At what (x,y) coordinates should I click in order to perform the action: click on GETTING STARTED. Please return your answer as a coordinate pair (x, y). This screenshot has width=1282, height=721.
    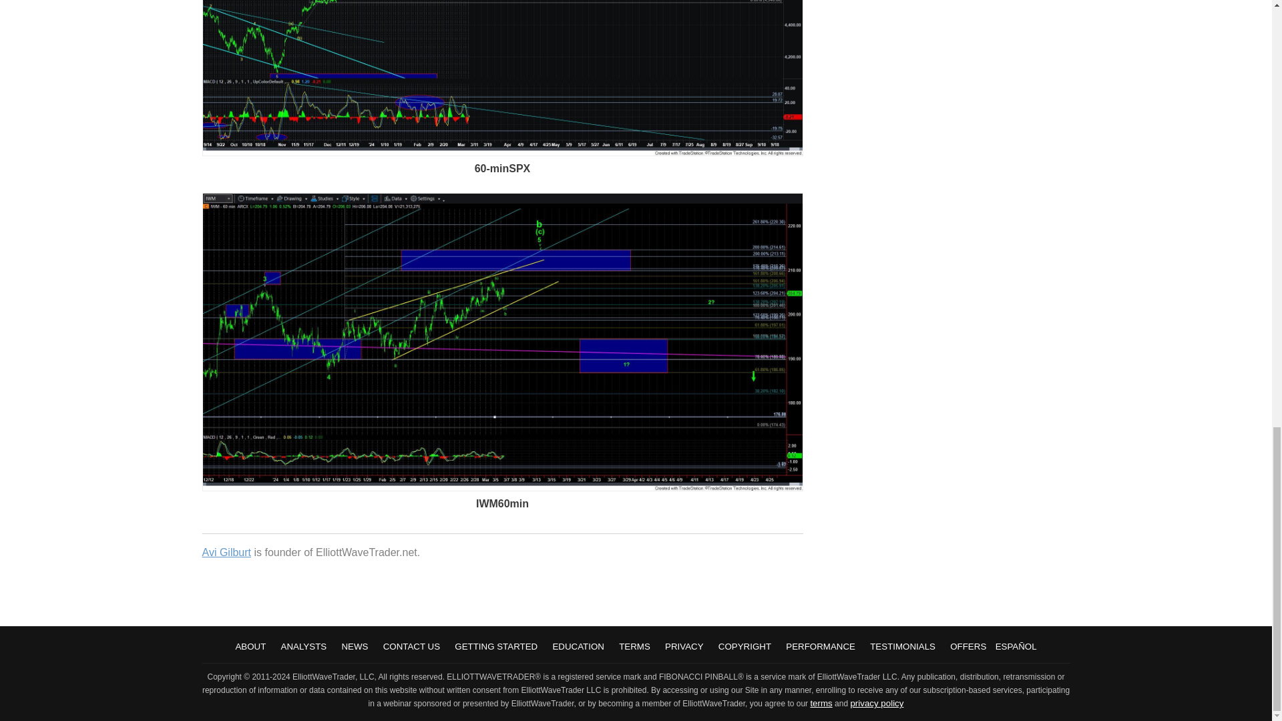
    Looking at the image, I should click on (495, 646).